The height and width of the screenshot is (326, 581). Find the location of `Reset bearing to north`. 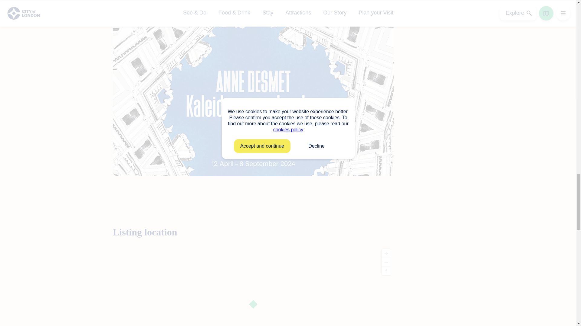

Reset bearing to north is located at coordinates (386, 271).